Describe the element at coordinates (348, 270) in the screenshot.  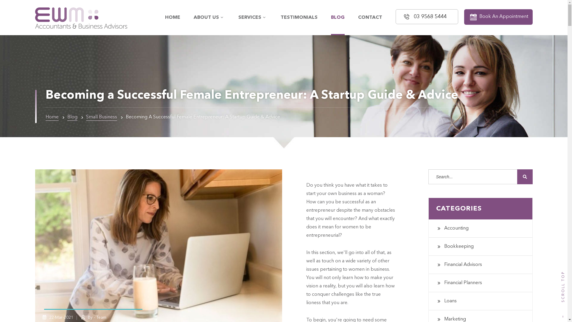
I see `issues pertaining to women in business` at that location.